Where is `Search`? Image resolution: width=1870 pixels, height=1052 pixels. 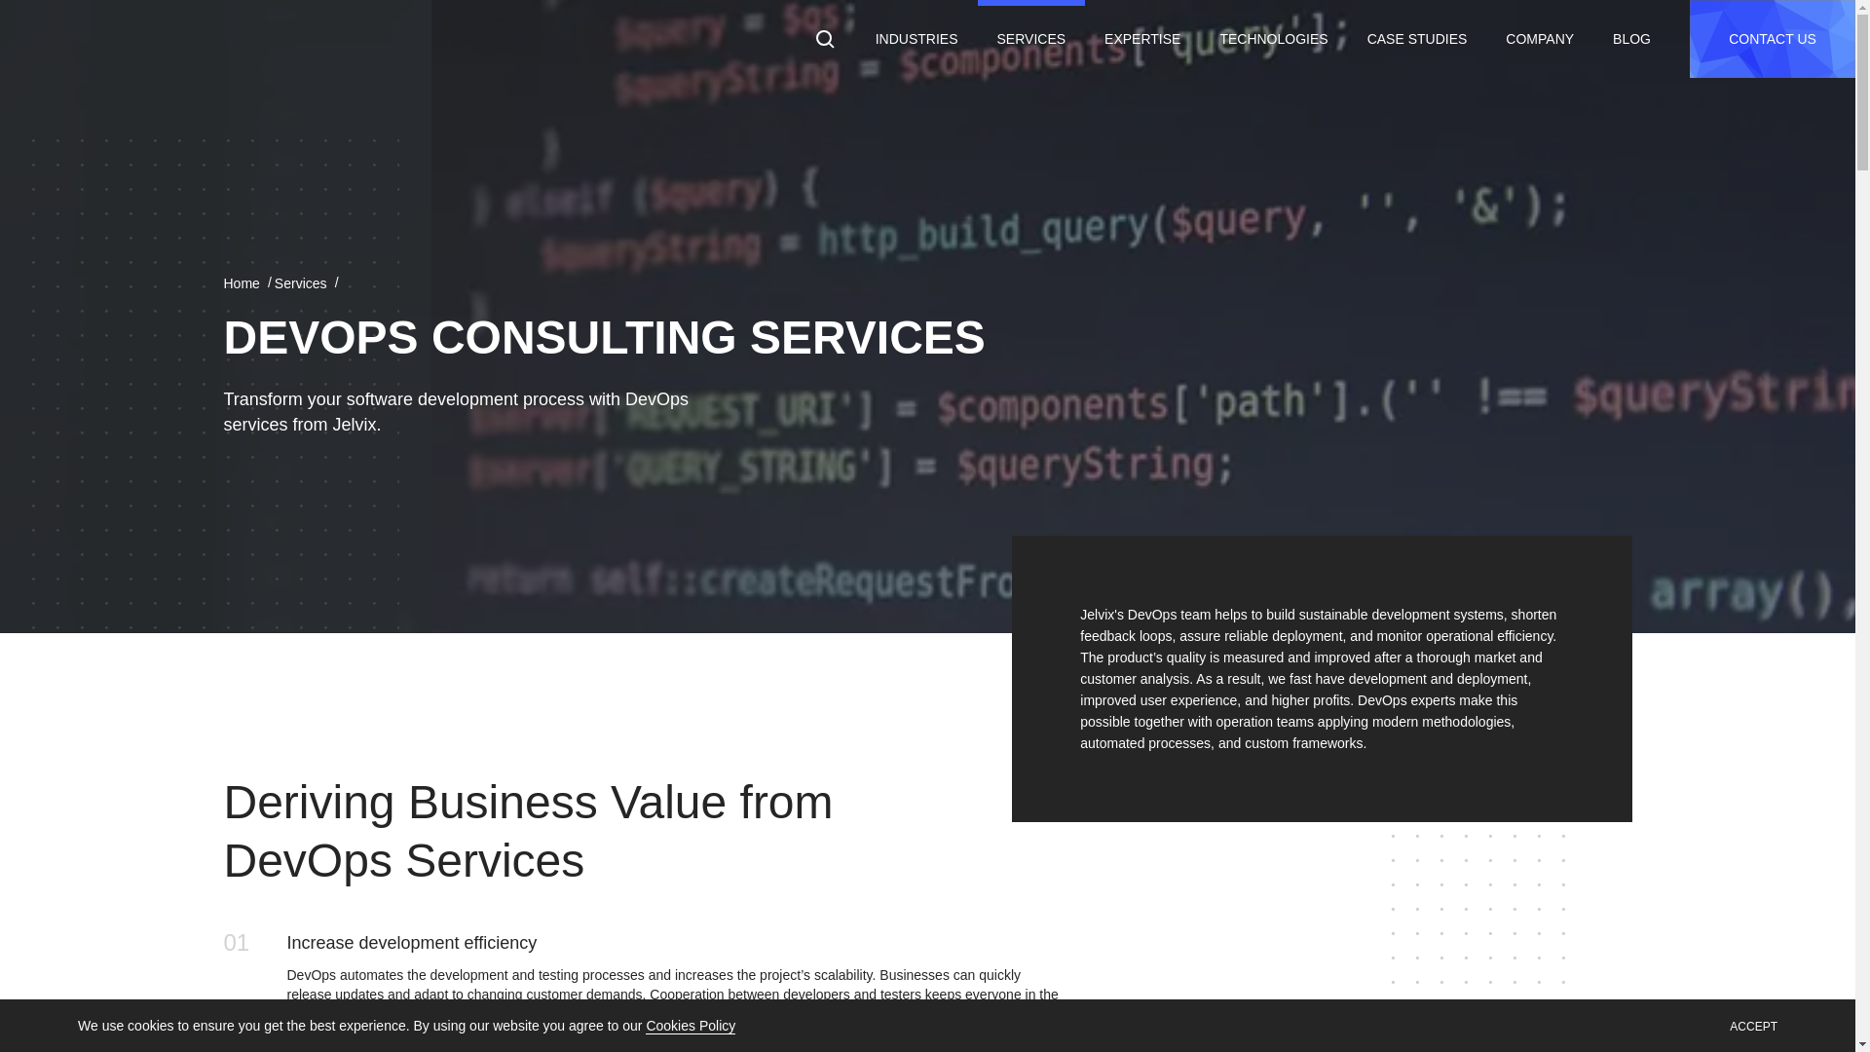
Search is located at coordinates (29, 8).